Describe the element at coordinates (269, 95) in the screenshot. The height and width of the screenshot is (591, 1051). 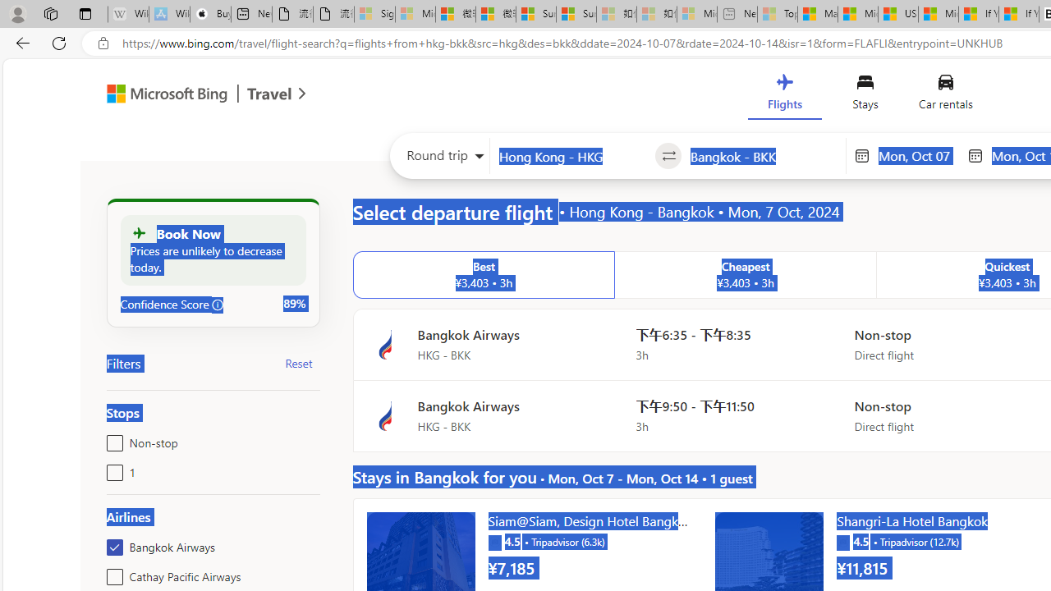
I see `Travel` at that location.